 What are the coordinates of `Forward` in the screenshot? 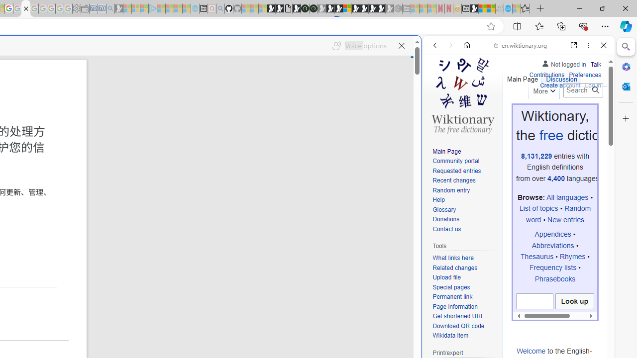 It's located at (451, 45).